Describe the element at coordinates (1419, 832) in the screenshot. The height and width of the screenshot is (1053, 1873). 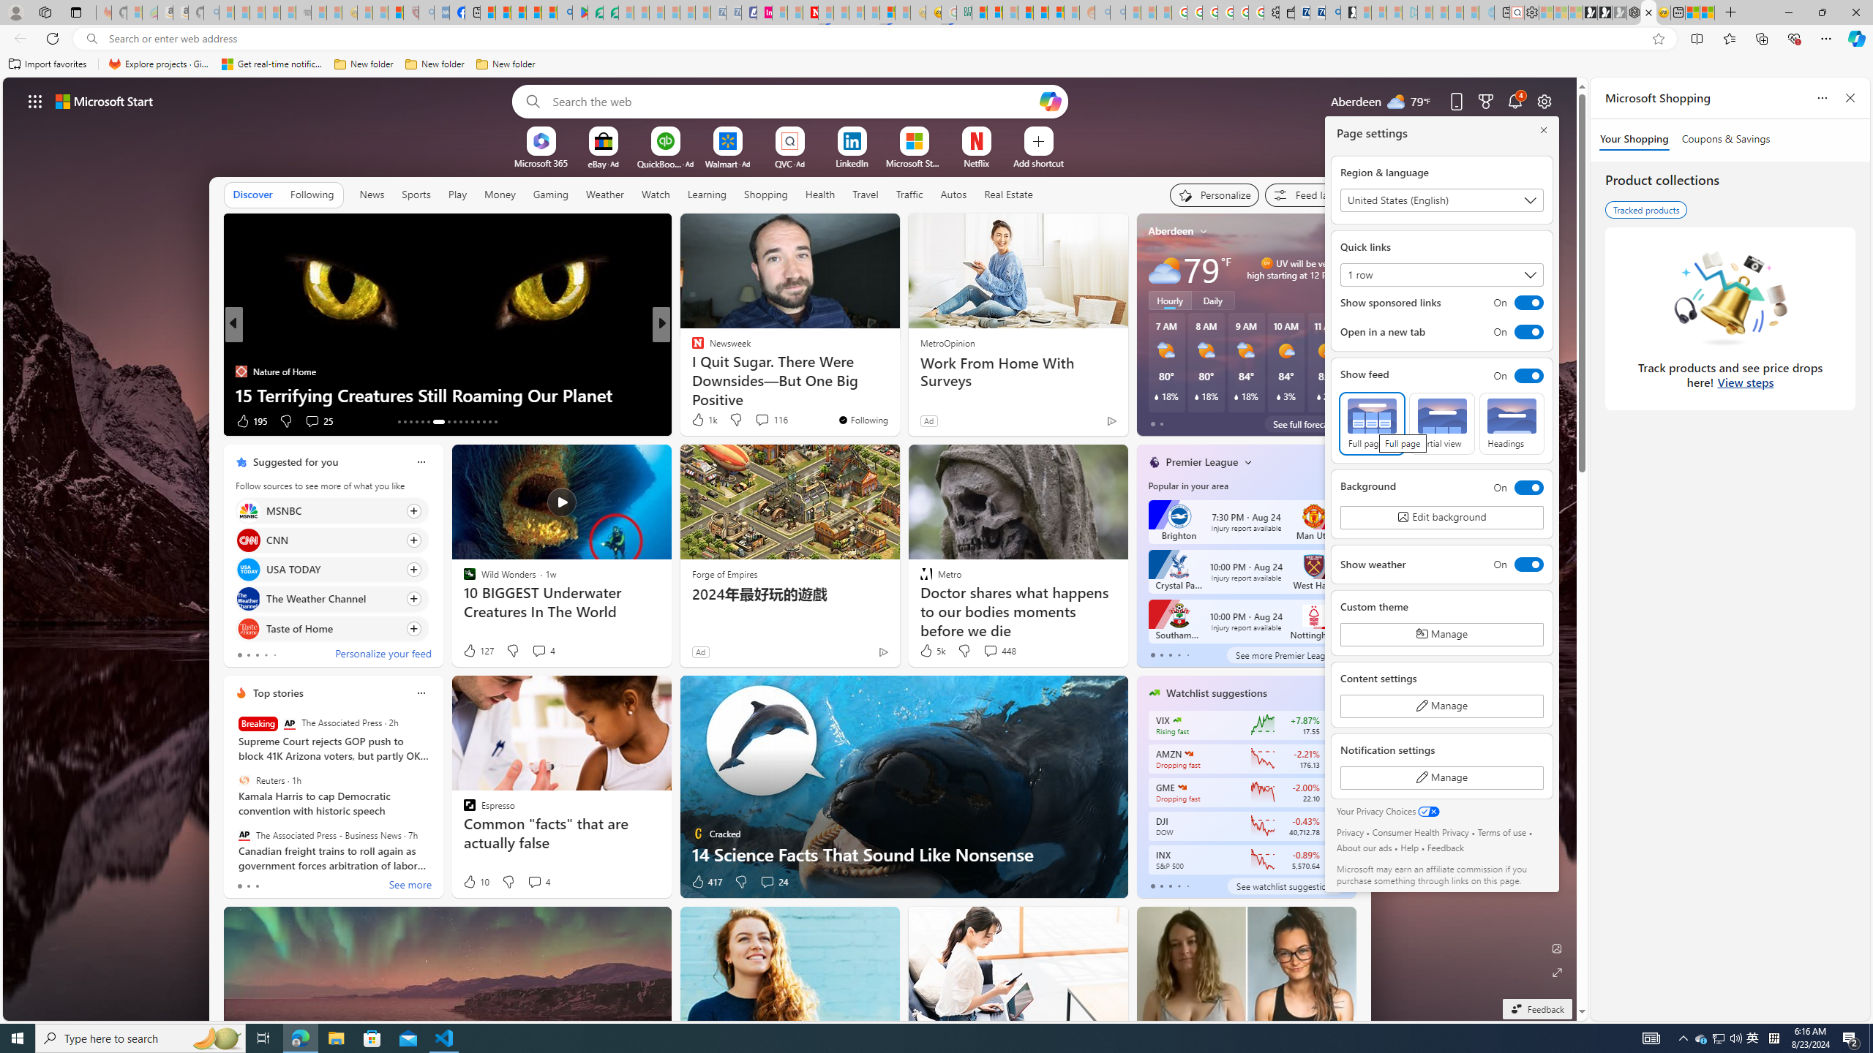
I see `Consumer Health Privacy` at that location.